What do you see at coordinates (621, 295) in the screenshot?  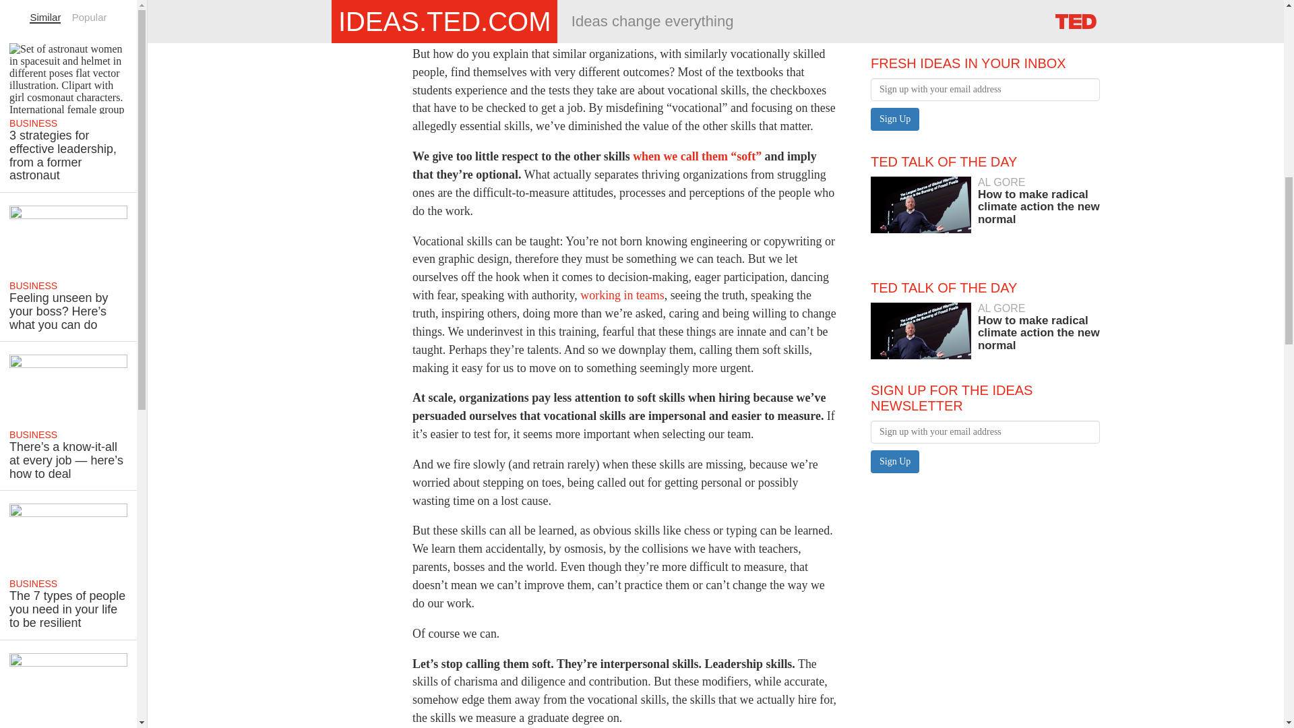 I see `Sign Up` at bounding box center [621, 295].